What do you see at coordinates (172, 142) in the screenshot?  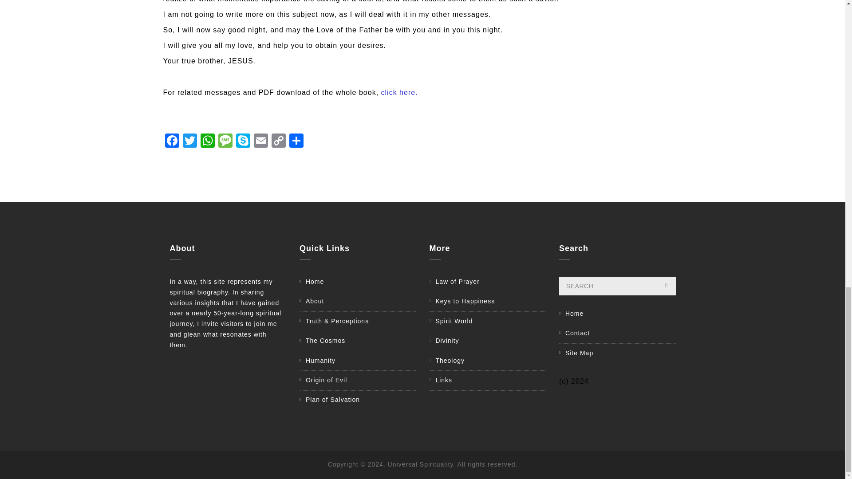 I see `Facebook` at bounding box center [172, 142].